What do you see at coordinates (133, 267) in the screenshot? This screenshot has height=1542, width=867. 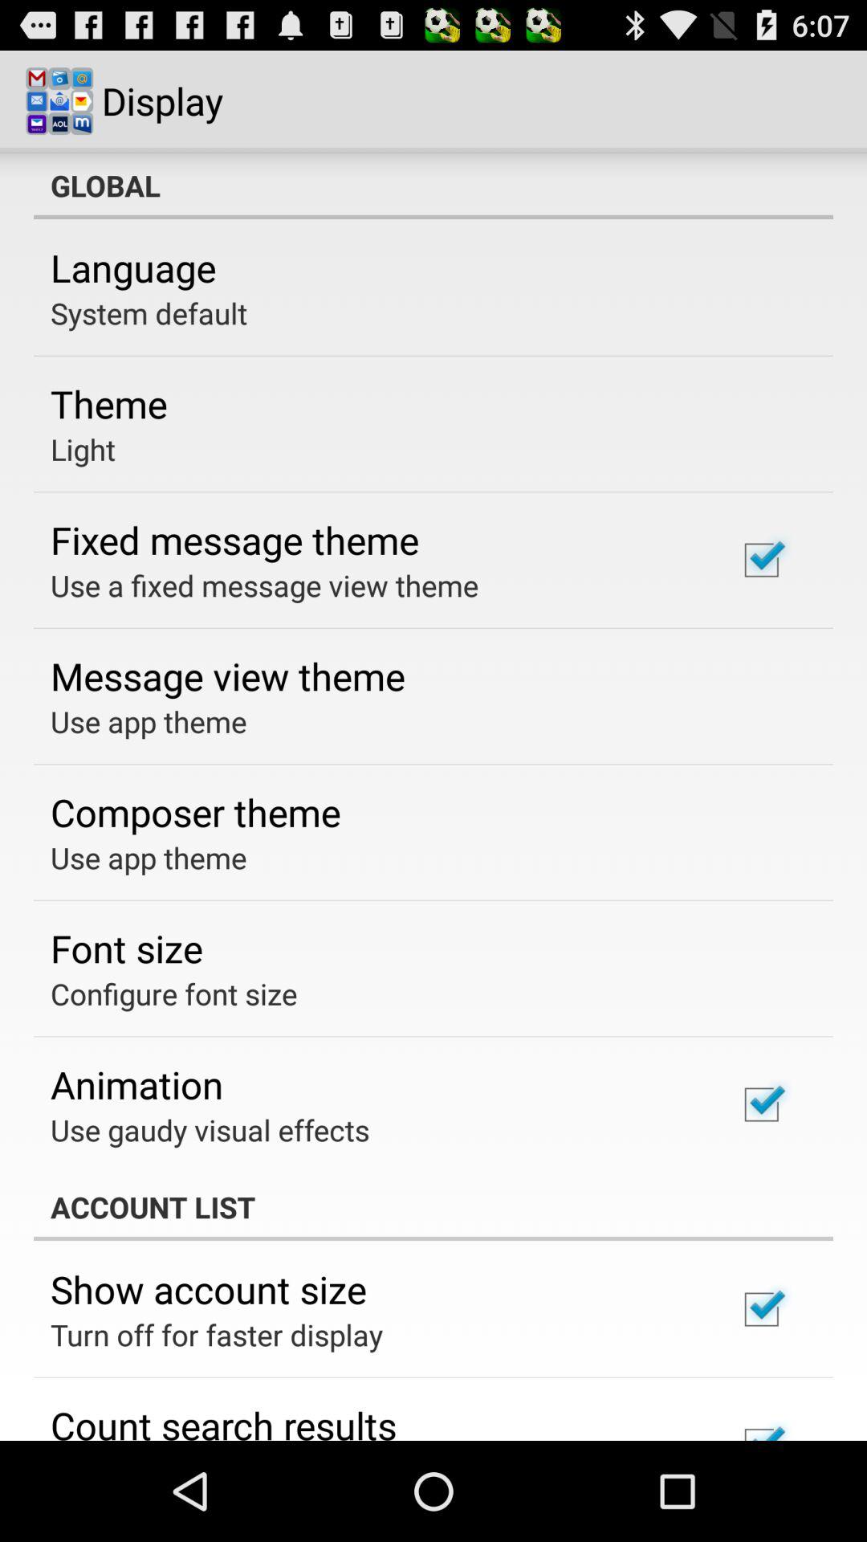 I see `press the app below the global app` at bounding box center [133, 267].